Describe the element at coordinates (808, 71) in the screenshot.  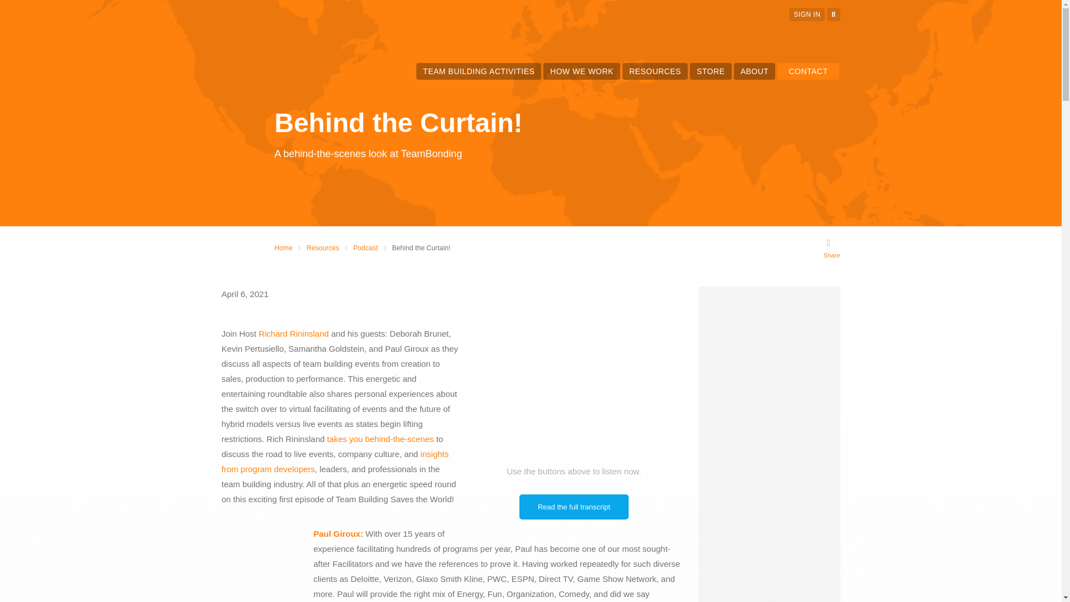
I see `CONTACT` at that location.